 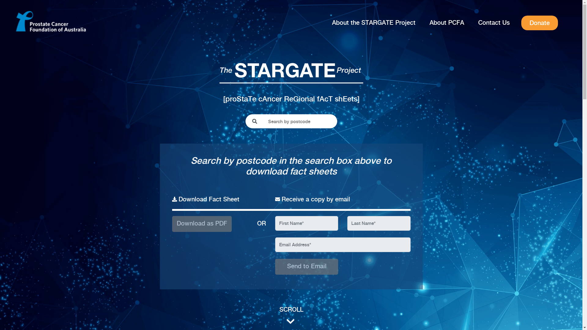 I want to click on SCROLL, so click(x=291, y=316).